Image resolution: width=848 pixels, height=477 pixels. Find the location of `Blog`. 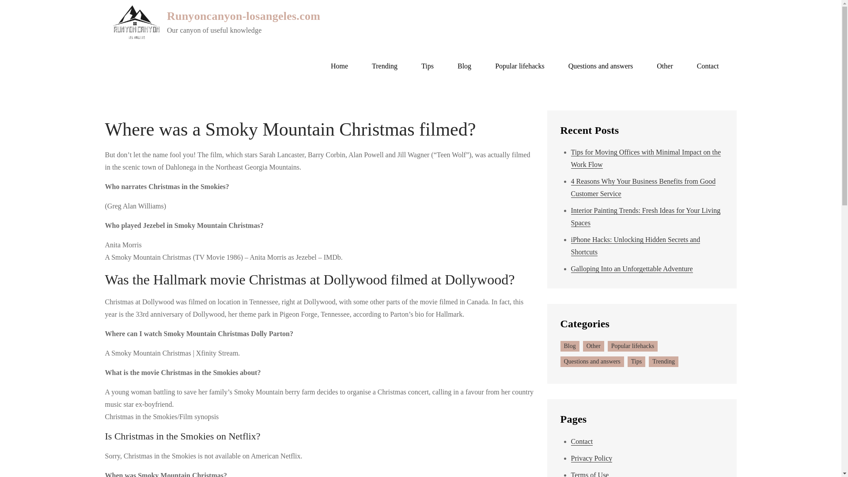

Blog is located at coordinates (569, 346).